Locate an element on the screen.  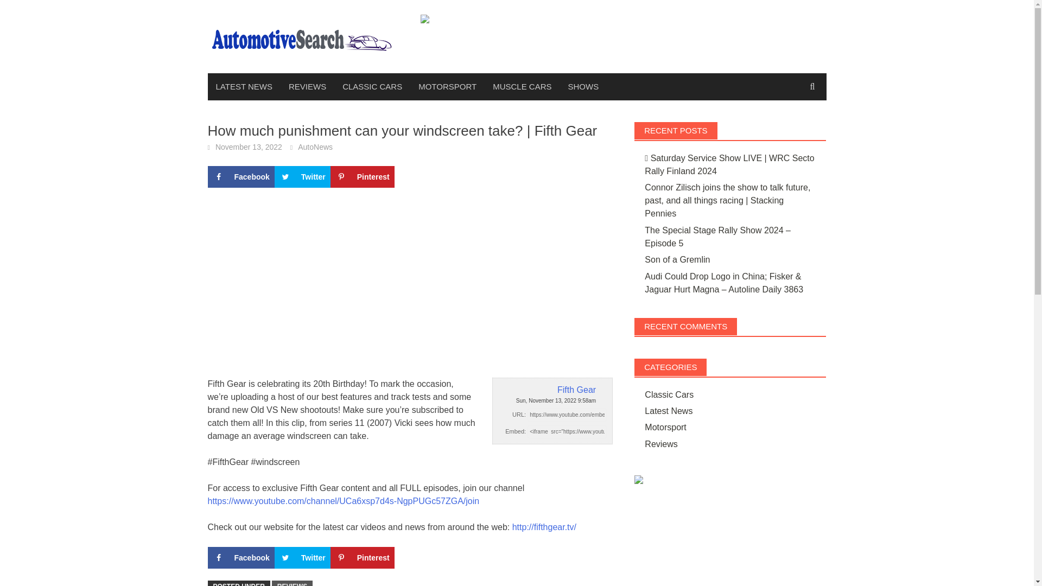
Motorsport is located at coordinates (665, 426).